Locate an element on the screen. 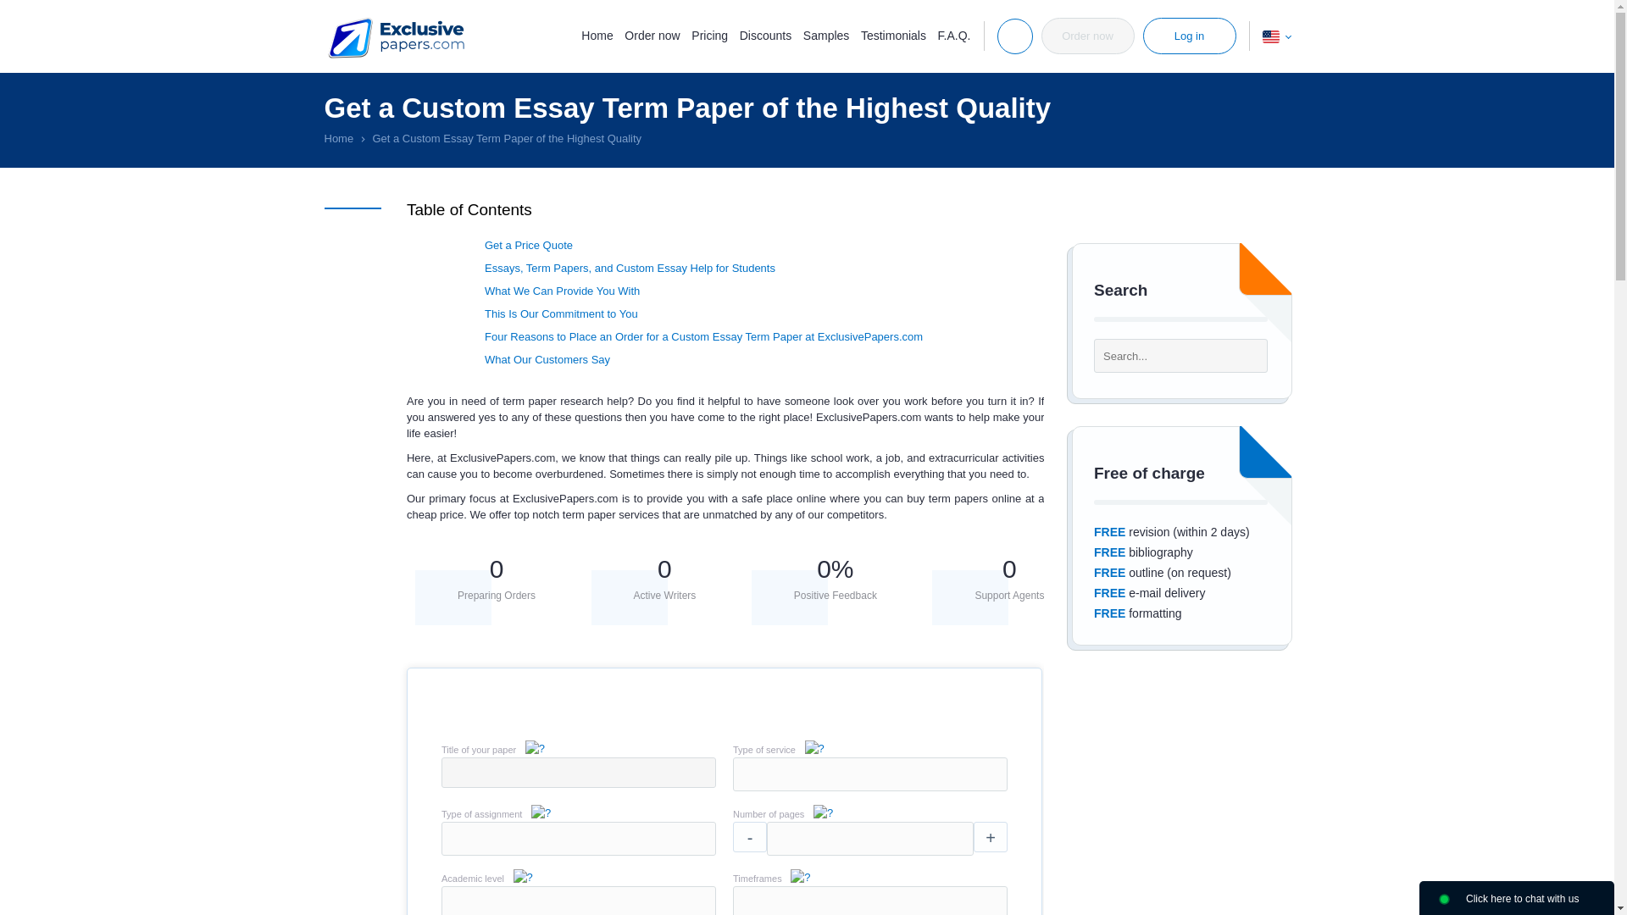  Get a Price Quote is located at coordinates (529, 245).